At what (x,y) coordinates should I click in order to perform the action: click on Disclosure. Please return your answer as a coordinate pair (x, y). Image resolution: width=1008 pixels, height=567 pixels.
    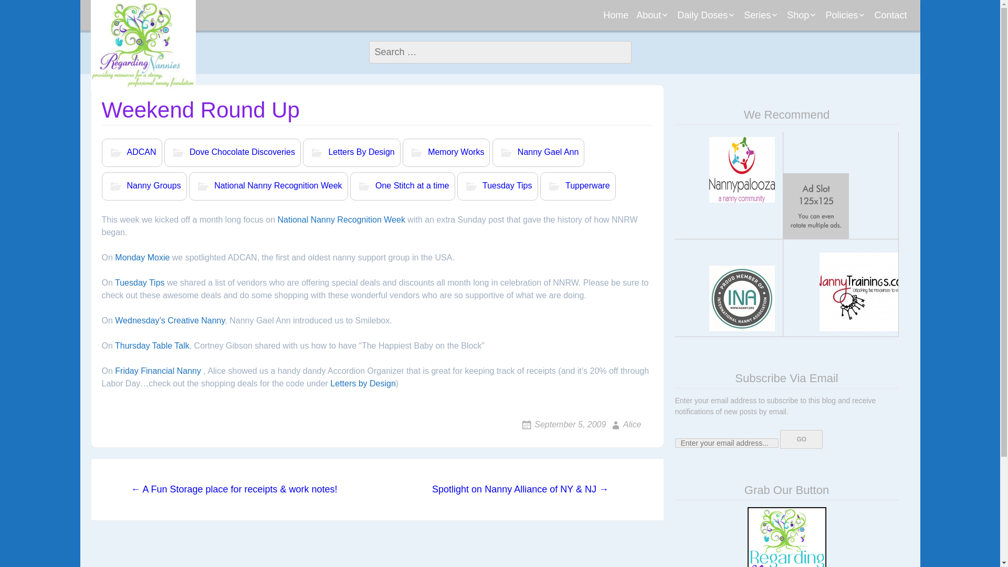
    Looking at the image, I should click on (875, 38).